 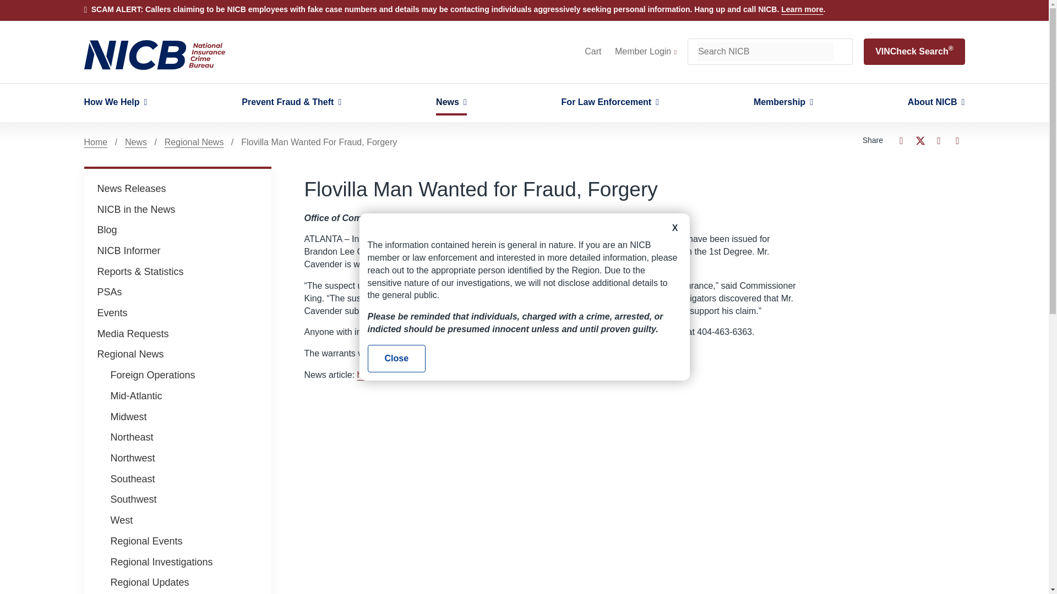 What do you see at coordinates (842, 52) in the screenshot?
I see `Search` at bounding box center [842, 52].